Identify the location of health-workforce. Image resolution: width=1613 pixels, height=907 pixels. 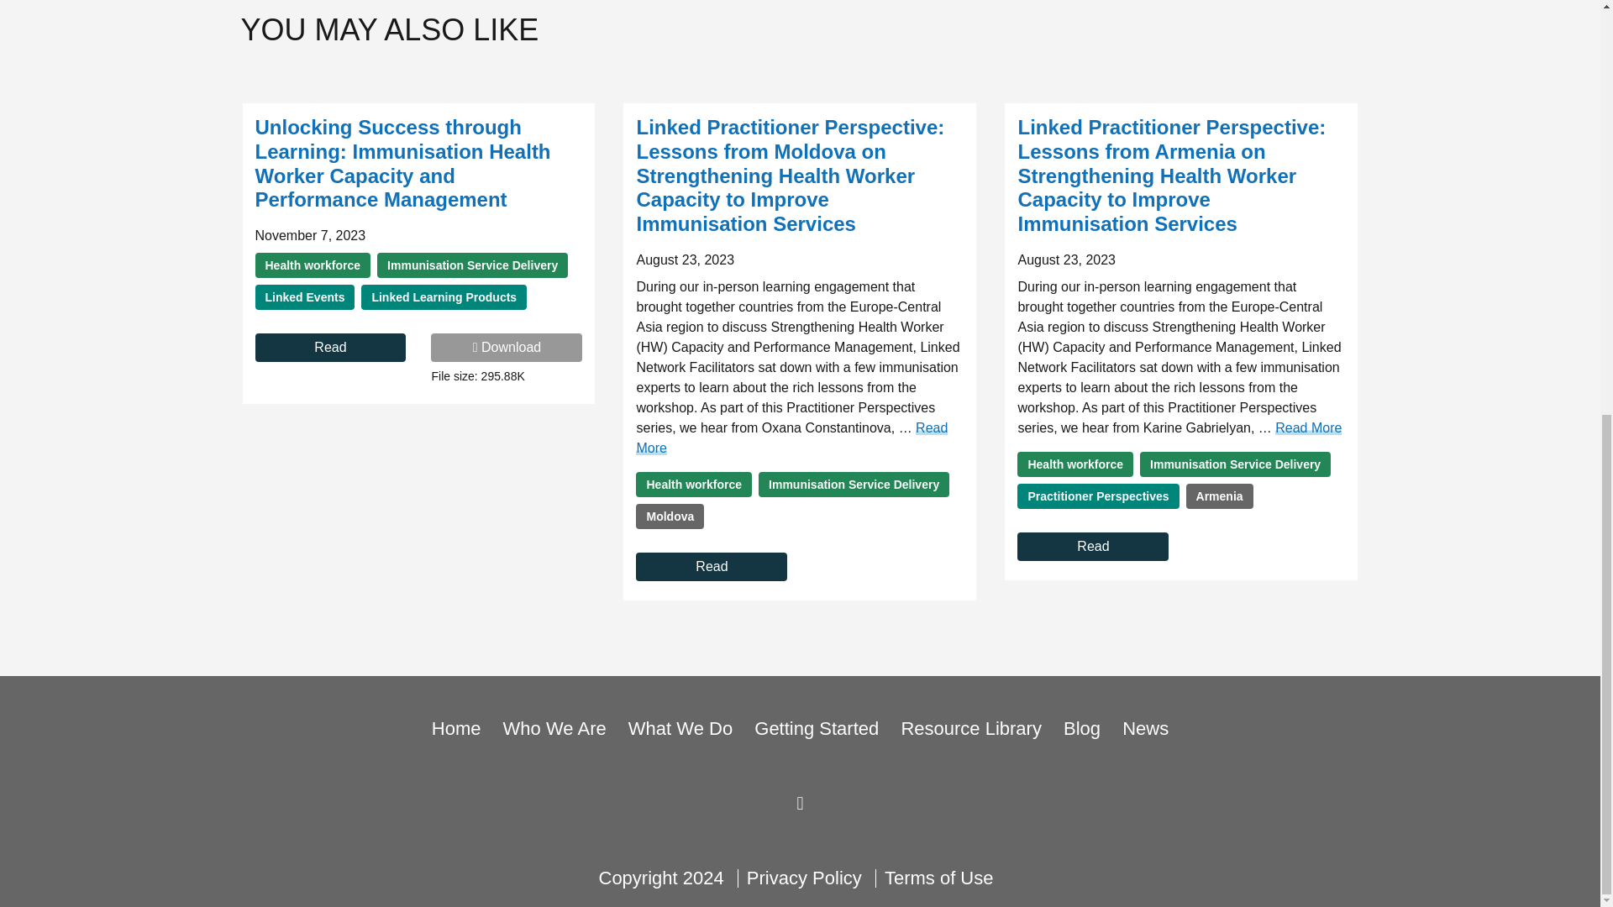
(313, 265).